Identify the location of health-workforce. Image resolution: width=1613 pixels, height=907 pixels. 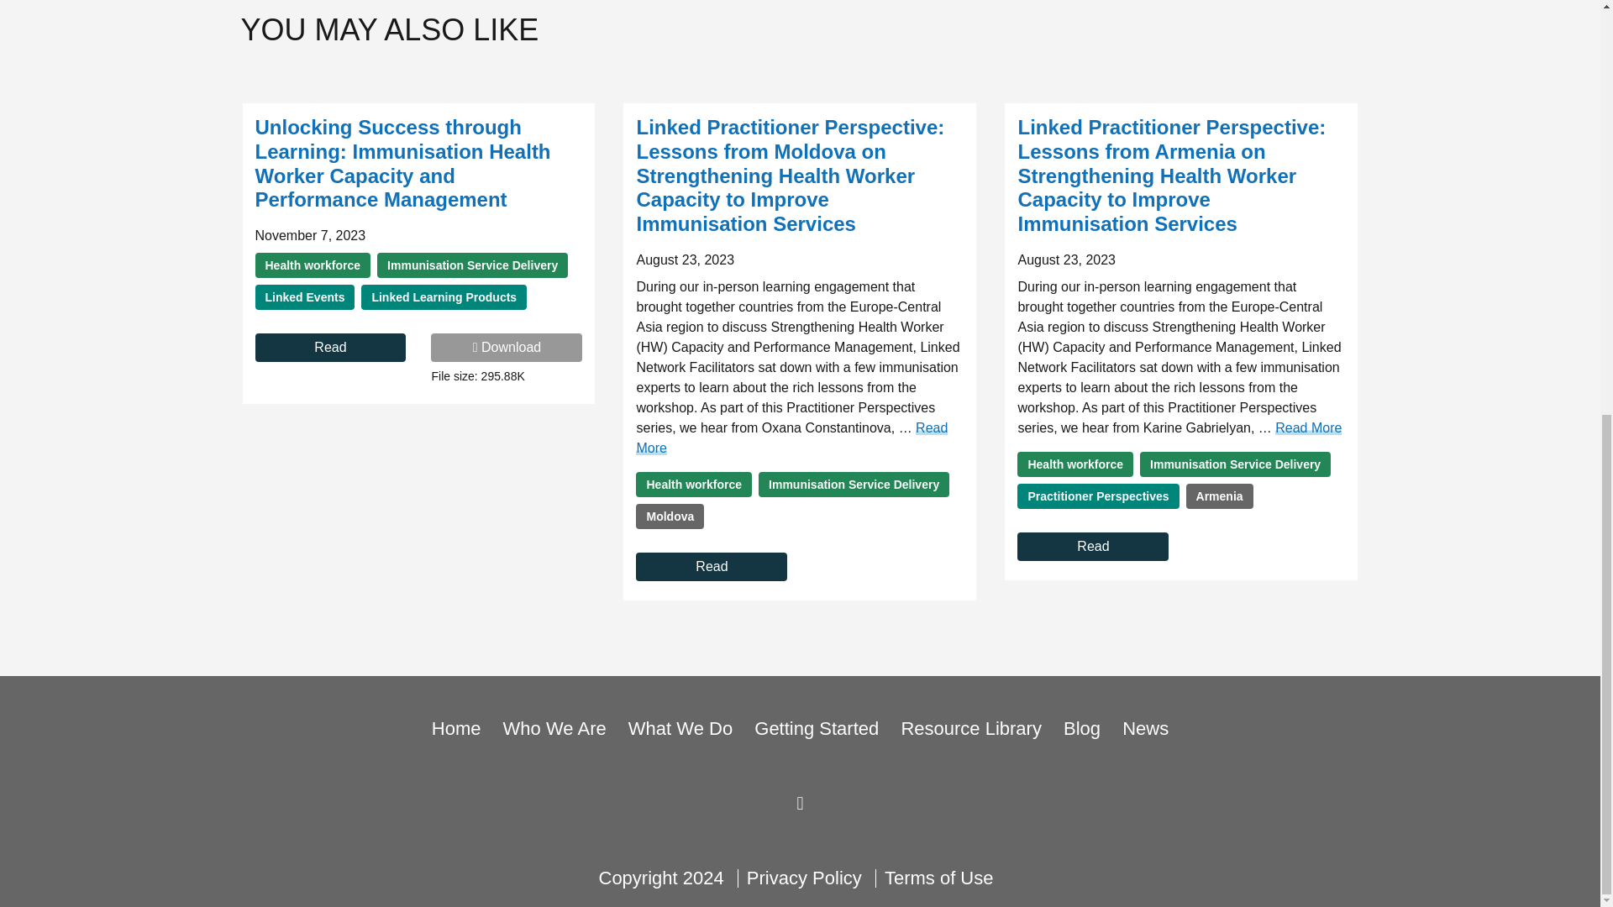
(313, 265).